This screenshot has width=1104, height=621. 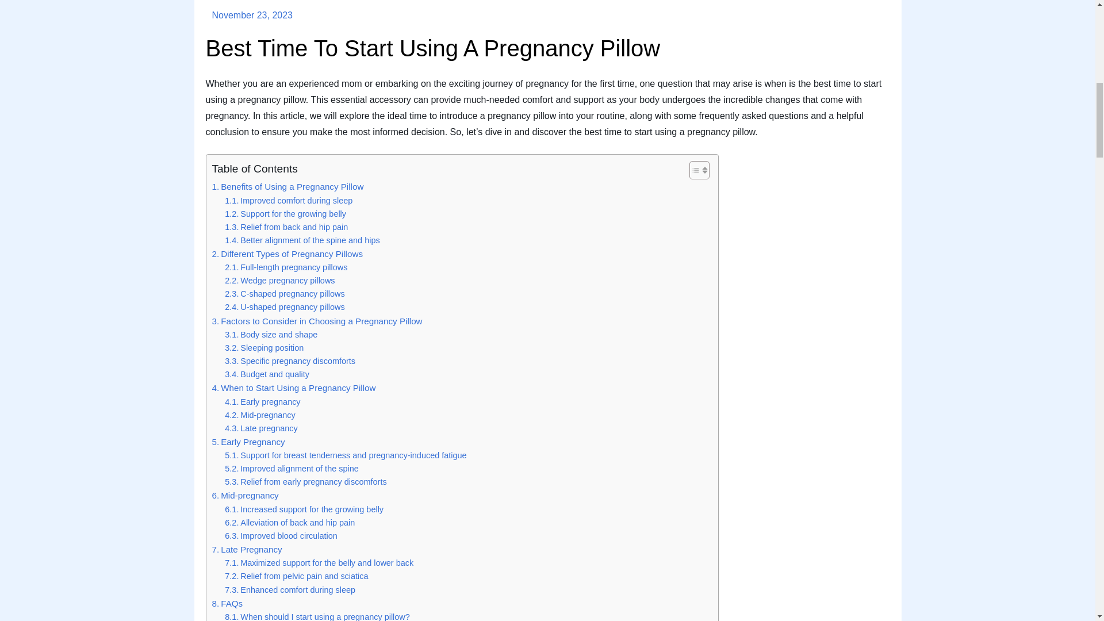 What do you see at coordinates (287, 186) in the screenshot?
I see `Benefits of Using a Pregnancy Pillow` at bounding box center [287, 186].